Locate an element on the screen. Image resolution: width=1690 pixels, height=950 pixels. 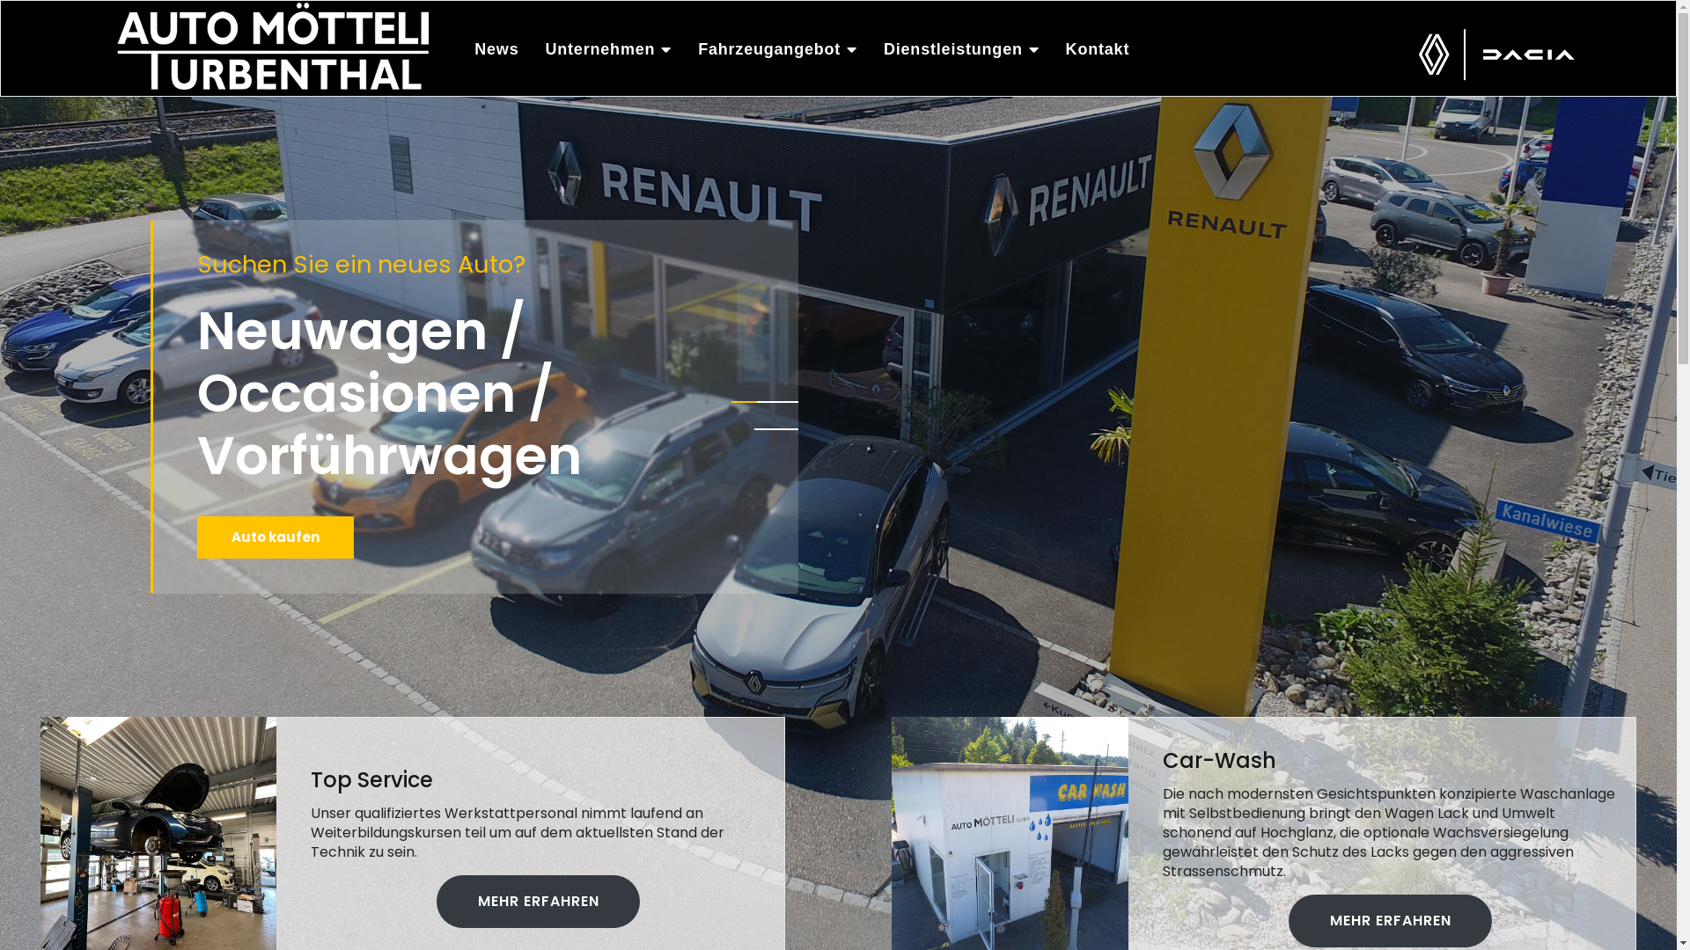
MEHR ERFAHREN is located at coordinates (1391, 921).